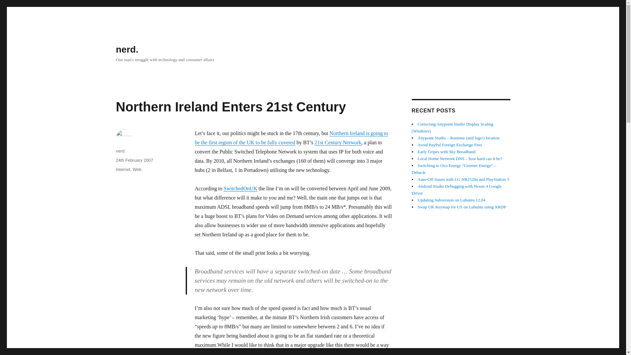  What do you see at coordinates (450, 145) in the screenshot?
I see `Avoid PayPal Foreign Exchange Fees` at bounding box center [450, 145].